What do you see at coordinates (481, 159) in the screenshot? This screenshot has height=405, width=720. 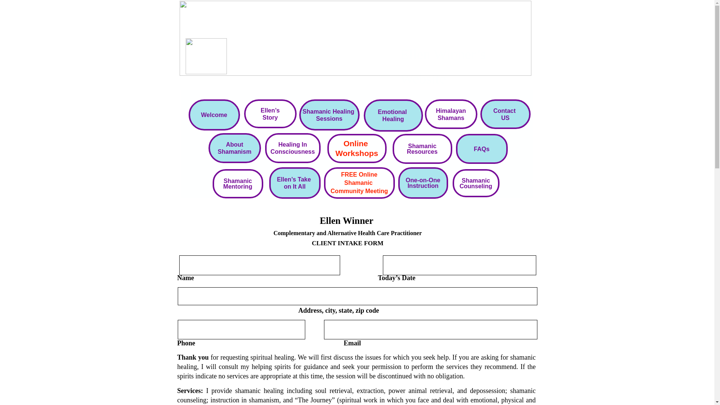 I see `FAQs` at bounding box center [481, 159].